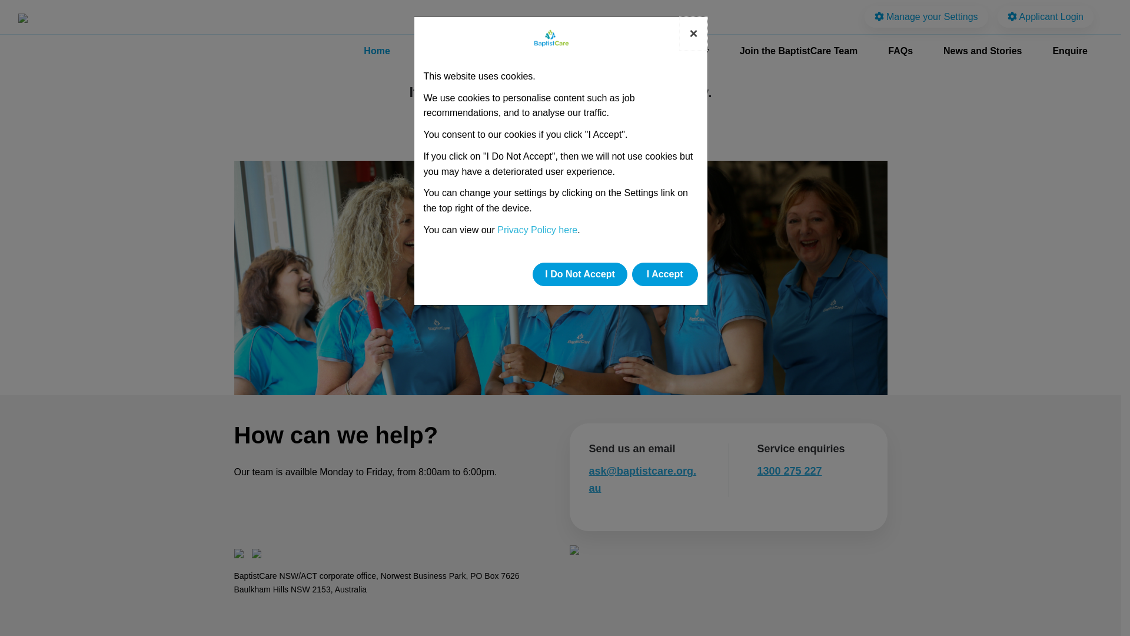 This screenshot has width=1130, height=636. Describe the element at coordinates (926, 16) in the screenshot. I see `Manage your Settings` at that location.